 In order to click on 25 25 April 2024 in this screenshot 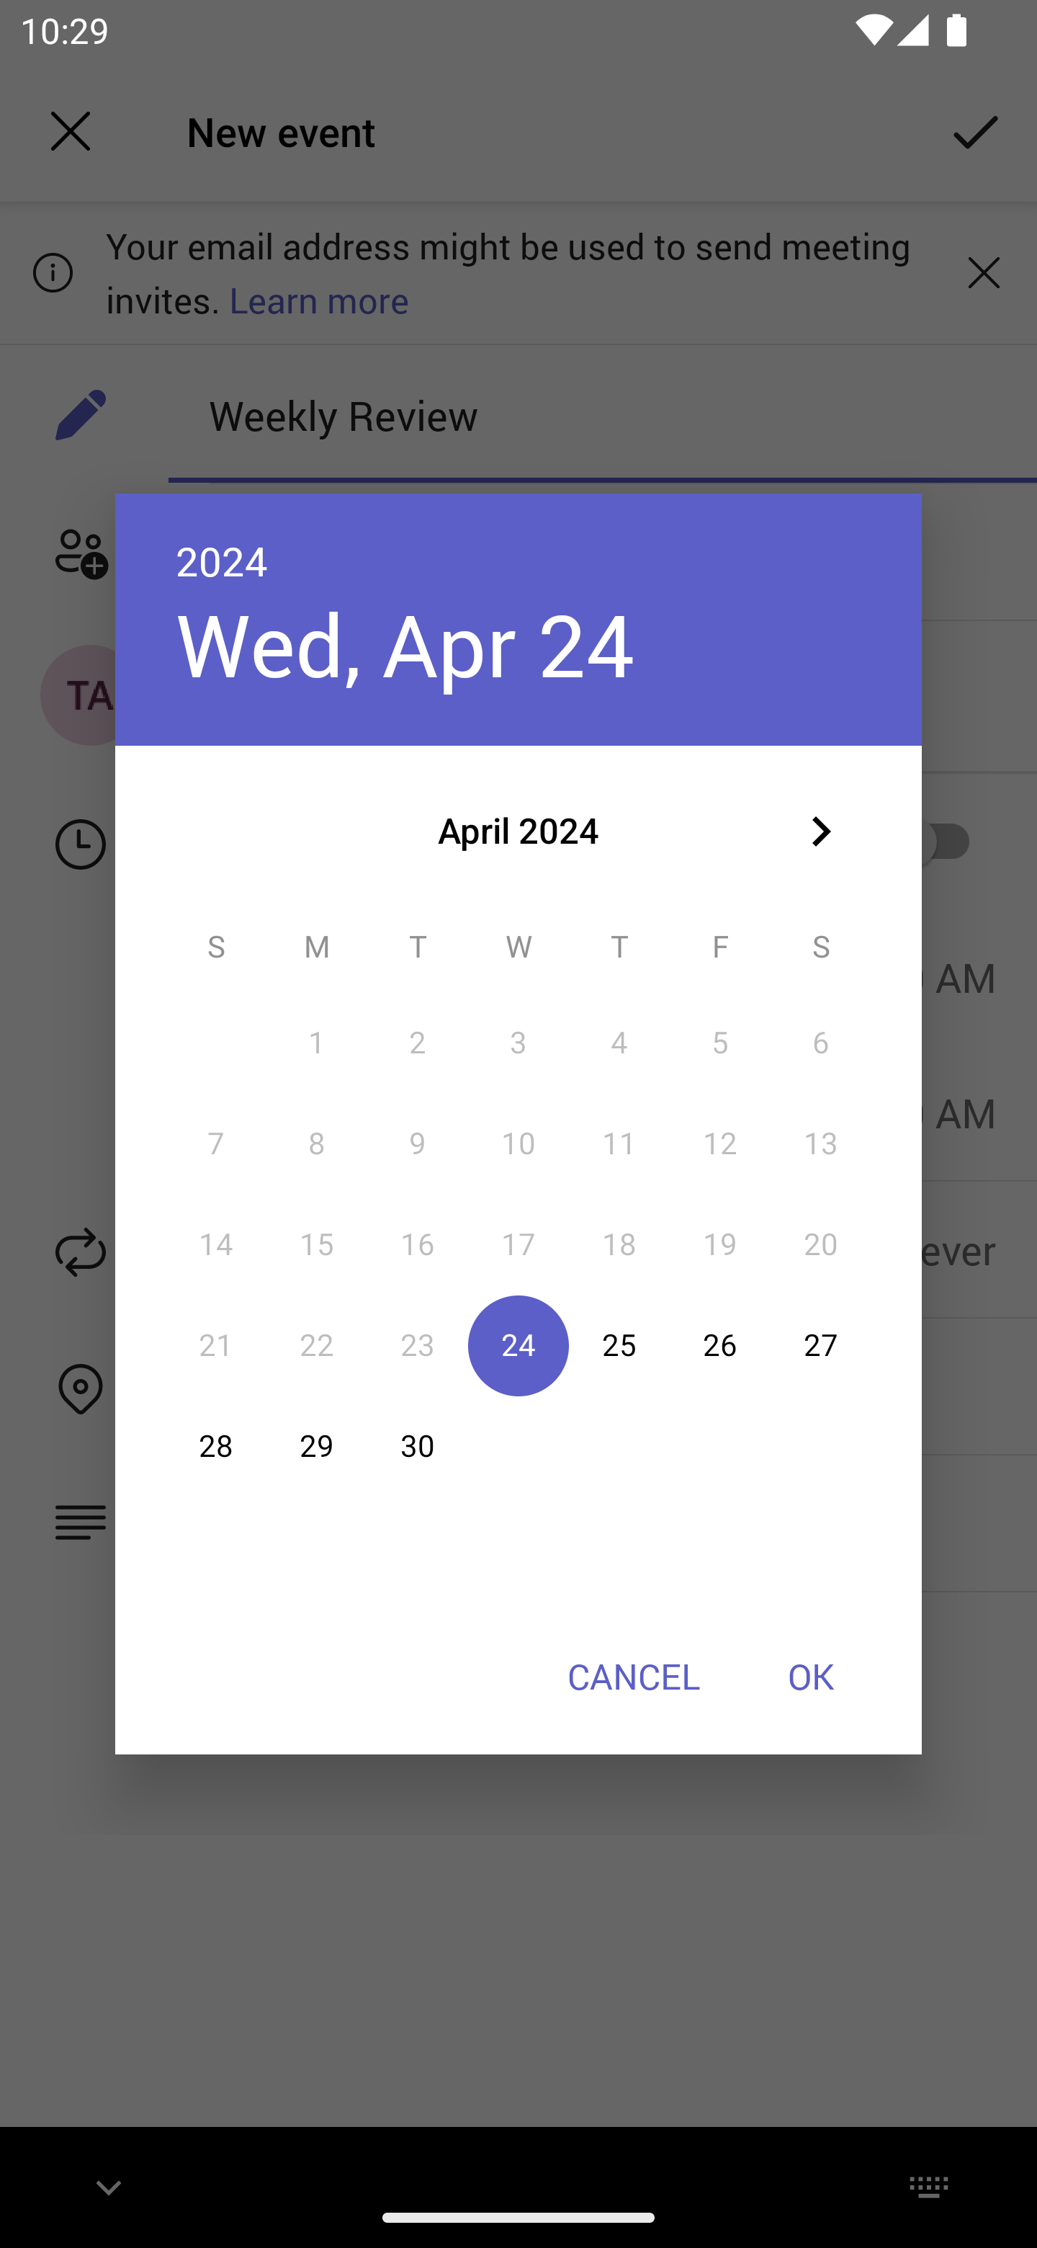, I will do `click(619, 1345)`.